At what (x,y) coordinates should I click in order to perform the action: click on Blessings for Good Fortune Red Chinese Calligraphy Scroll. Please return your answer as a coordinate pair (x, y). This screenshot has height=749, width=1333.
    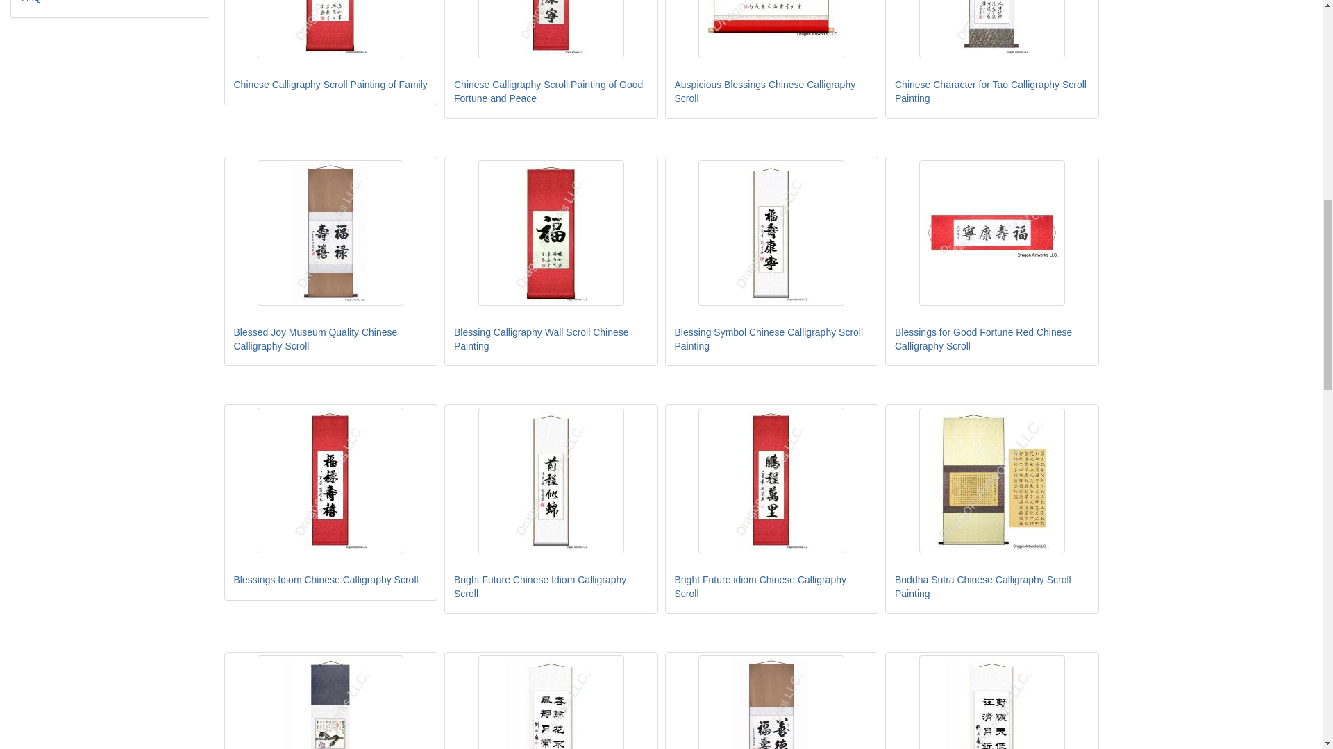
    Looking at the image, I should click on (992, 233).